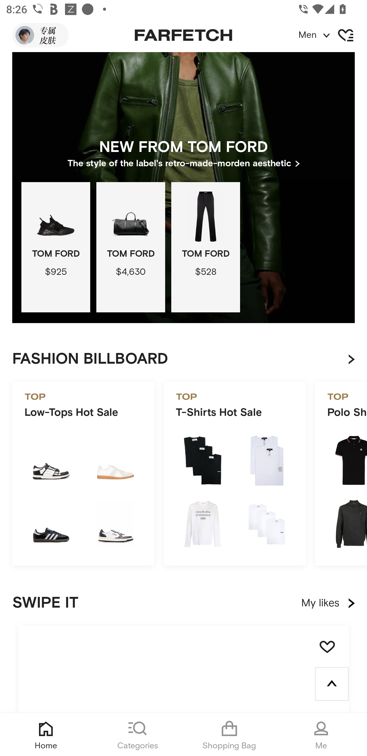 Image resolution: width=367 pixels, height=756 pixels. What do you see at coordinates (138, 735) in the screenshot?
I see `Categories` at bounding box center [138, 735].